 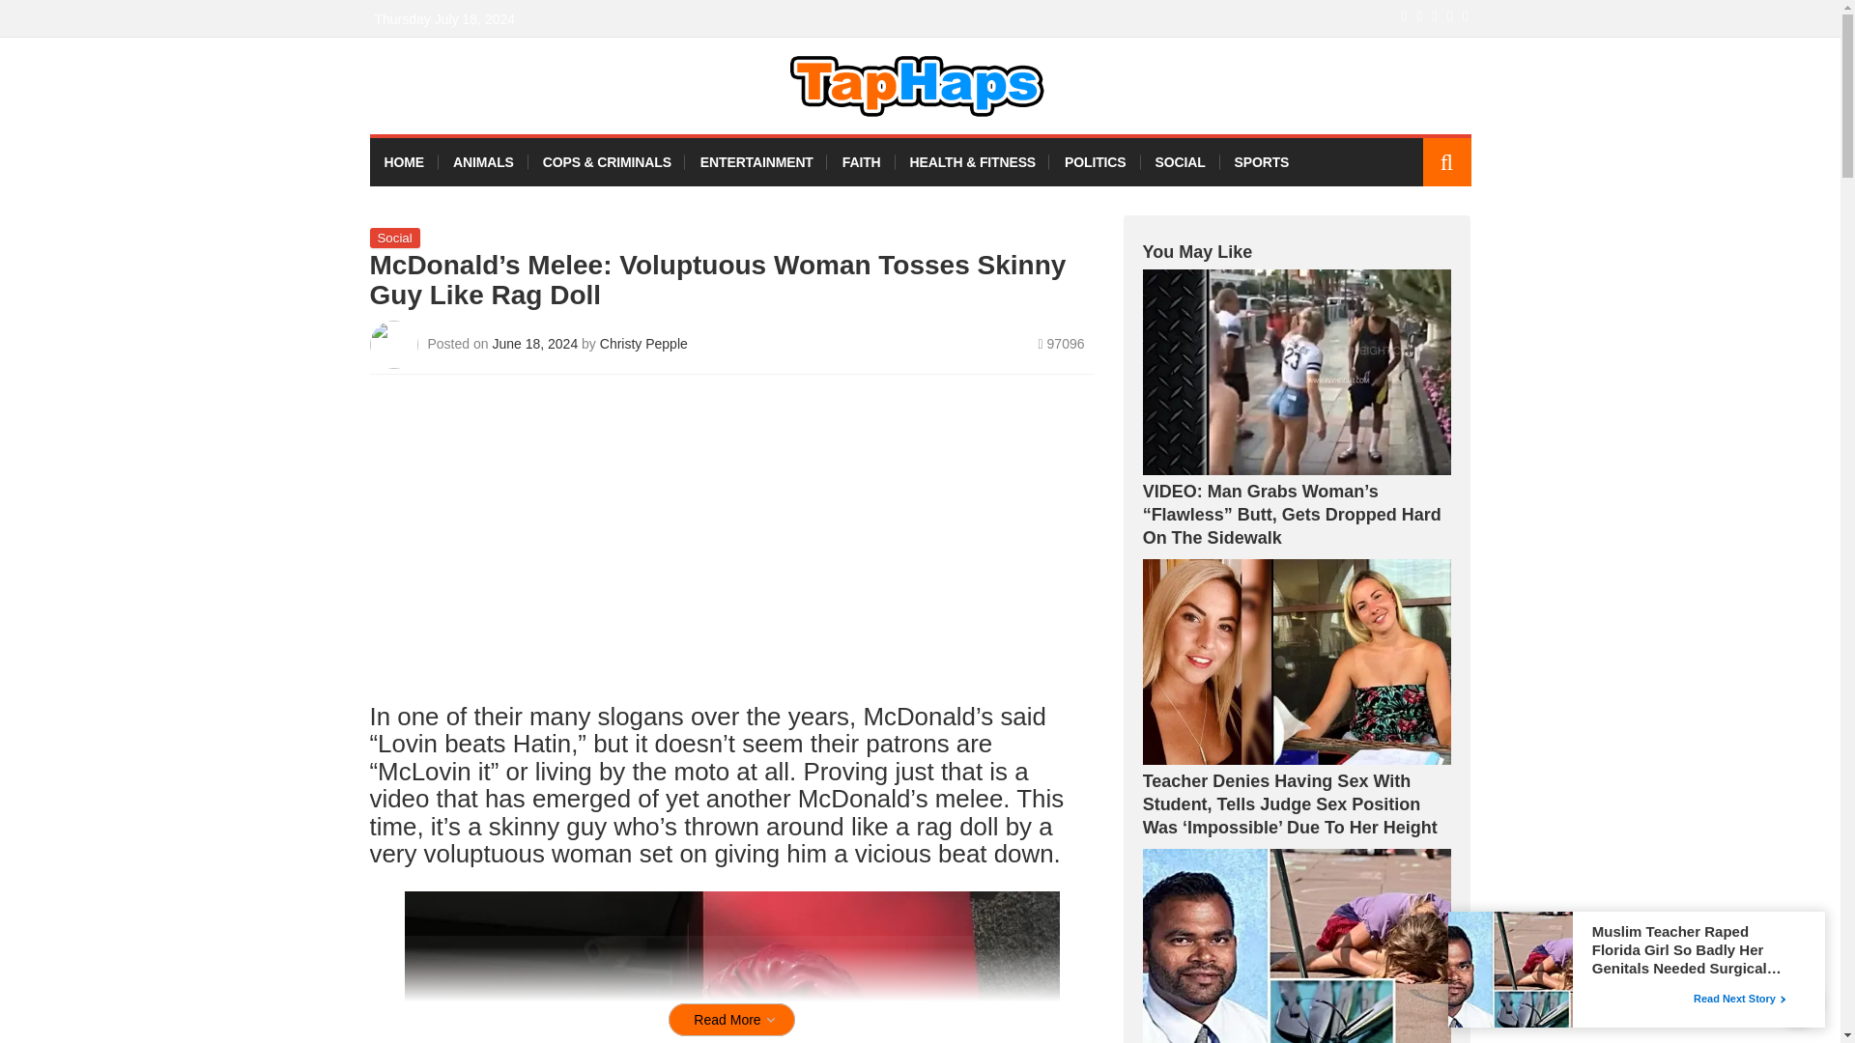 I want to click on ENTERTAINMENT, so click(x=756, y=162).